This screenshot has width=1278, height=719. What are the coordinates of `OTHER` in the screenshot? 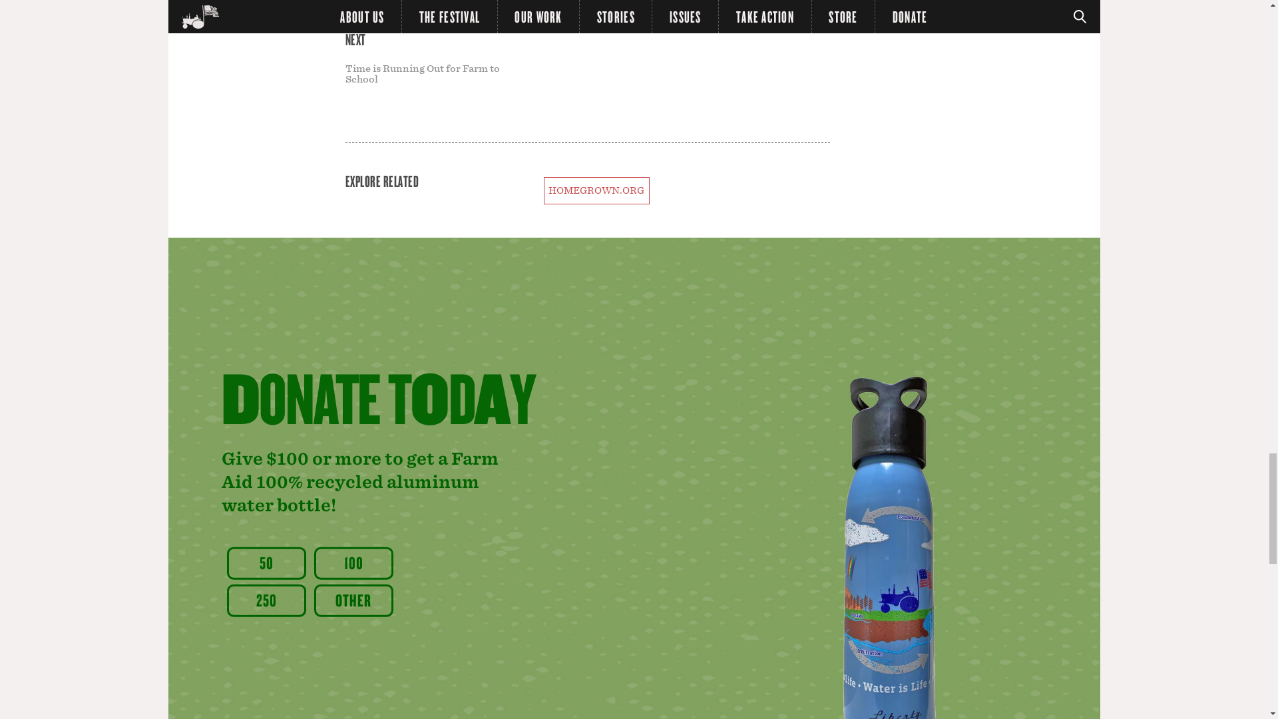 It's located at (354, 600).